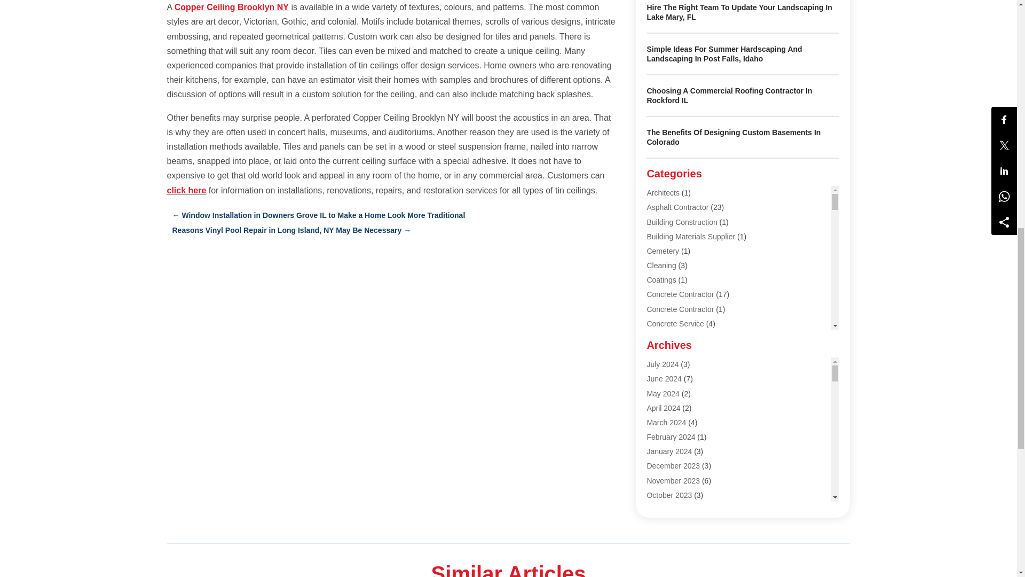  Describe the element at coordinates (232, 7) in the screenshot. I see `Copper Ceiling Brooklyn NY` at that location.